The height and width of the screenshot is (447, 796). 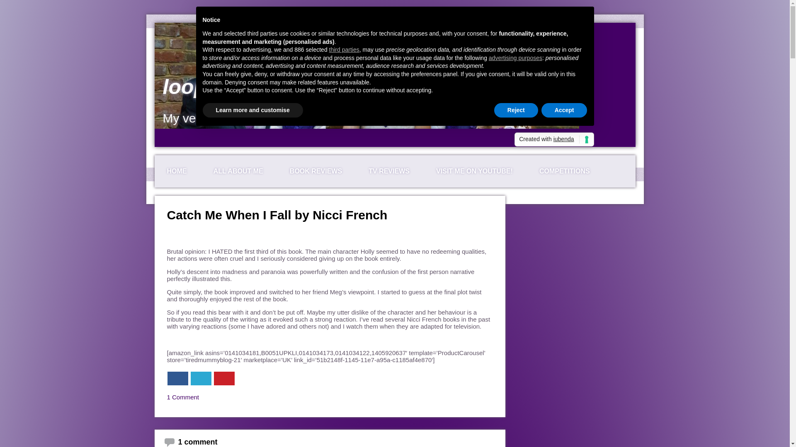 I want to click on ALL ABOUT ME, so click(x=238, y=171).